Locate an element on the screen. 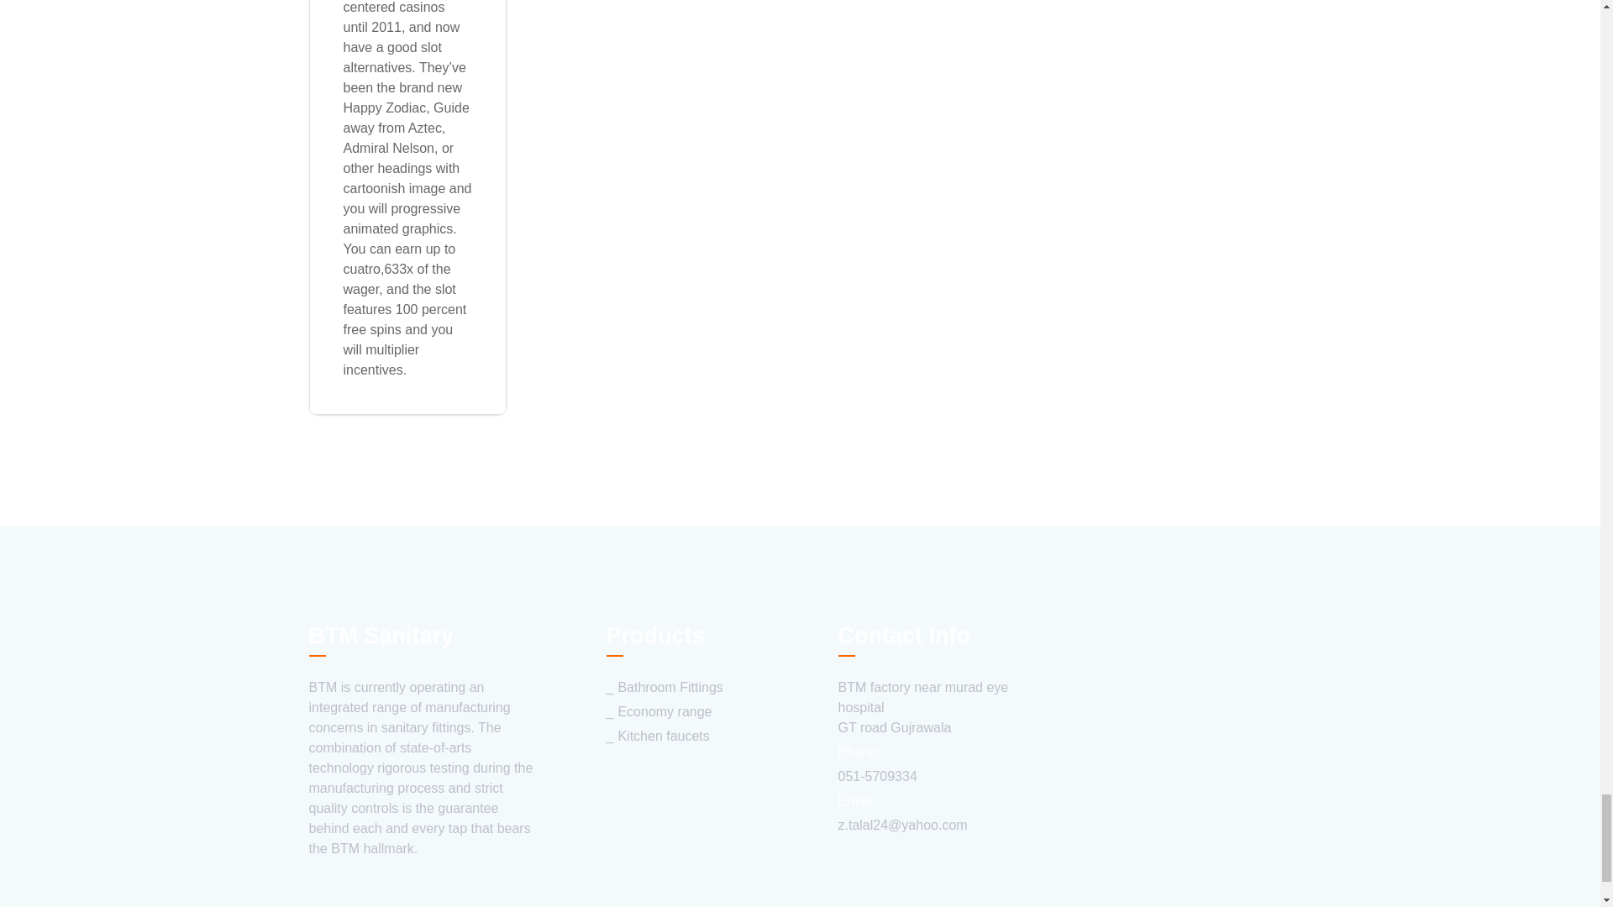 This screenshot has height=907, width=1613. Bathroom Fittings is located at coordinates (664, 687).